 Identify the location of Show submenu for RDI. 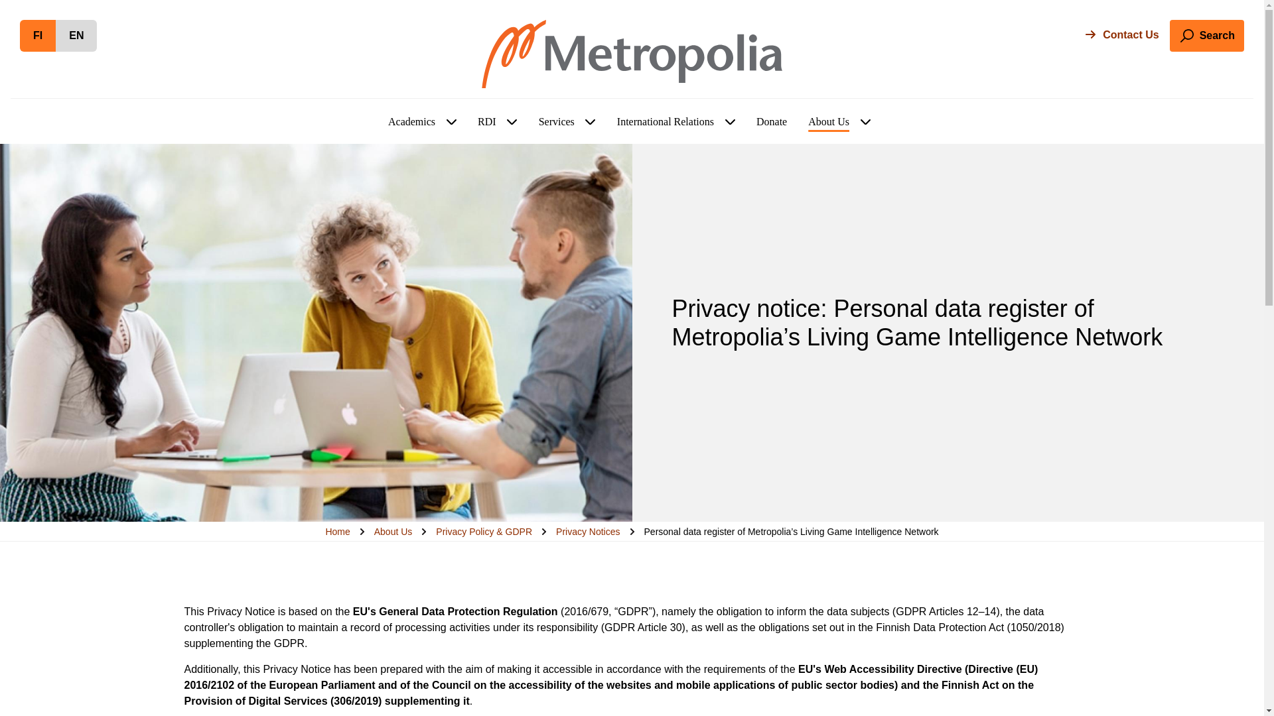
(38, 36).